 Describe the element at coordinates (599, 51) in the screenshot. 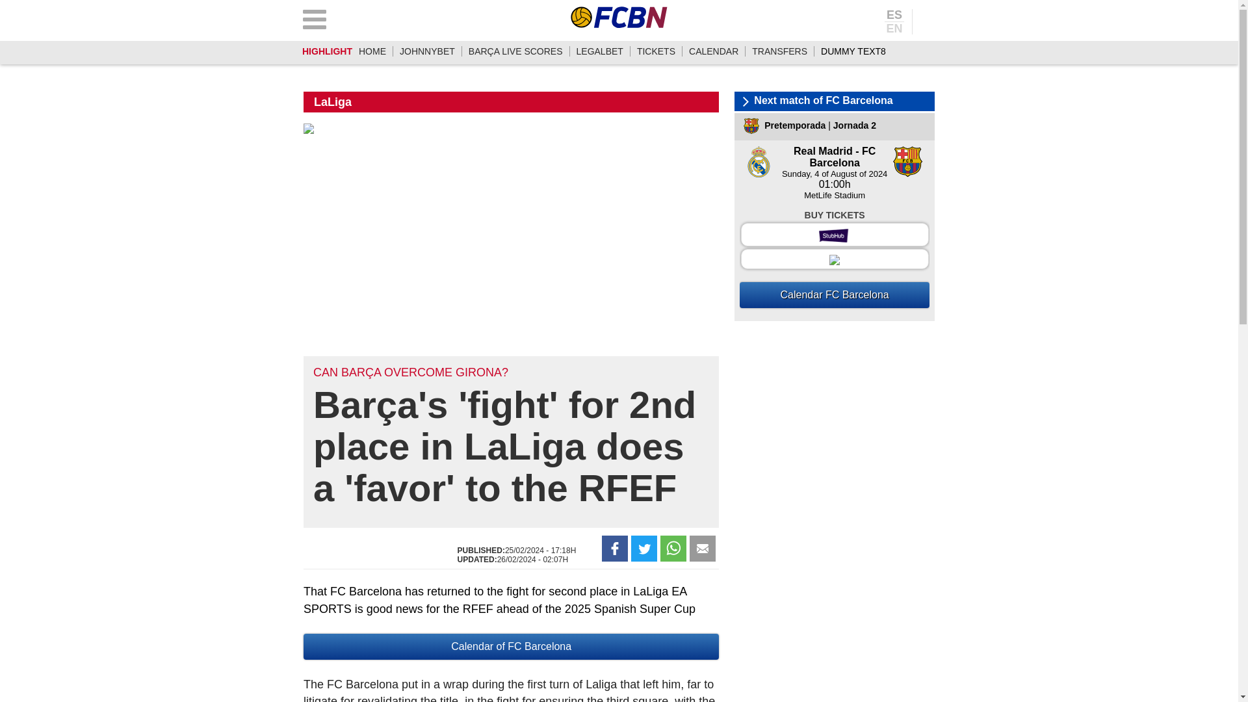

I see `LEGALBET` at that location.